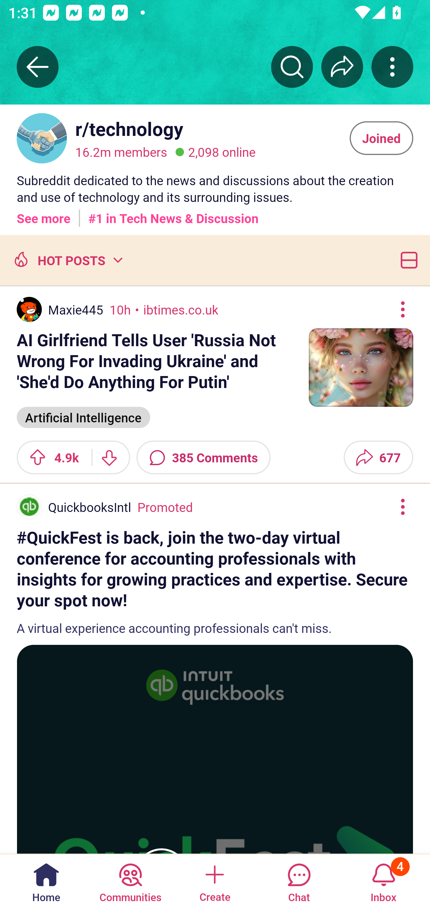  What do you see at coordinates (383, 881) in the screenshot?
I see `Inbox, has 4 notifications 4 Inbox` at bounding box center [383, 881].